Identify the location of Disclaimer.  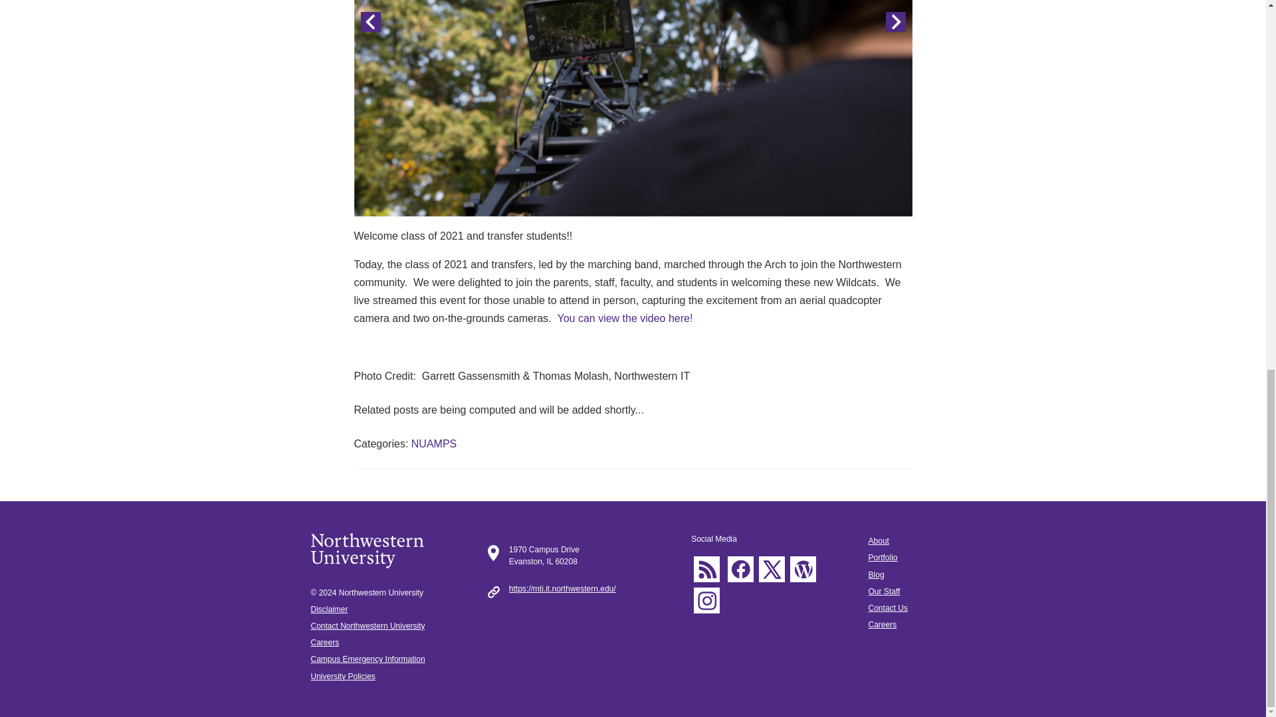
(330, 609).